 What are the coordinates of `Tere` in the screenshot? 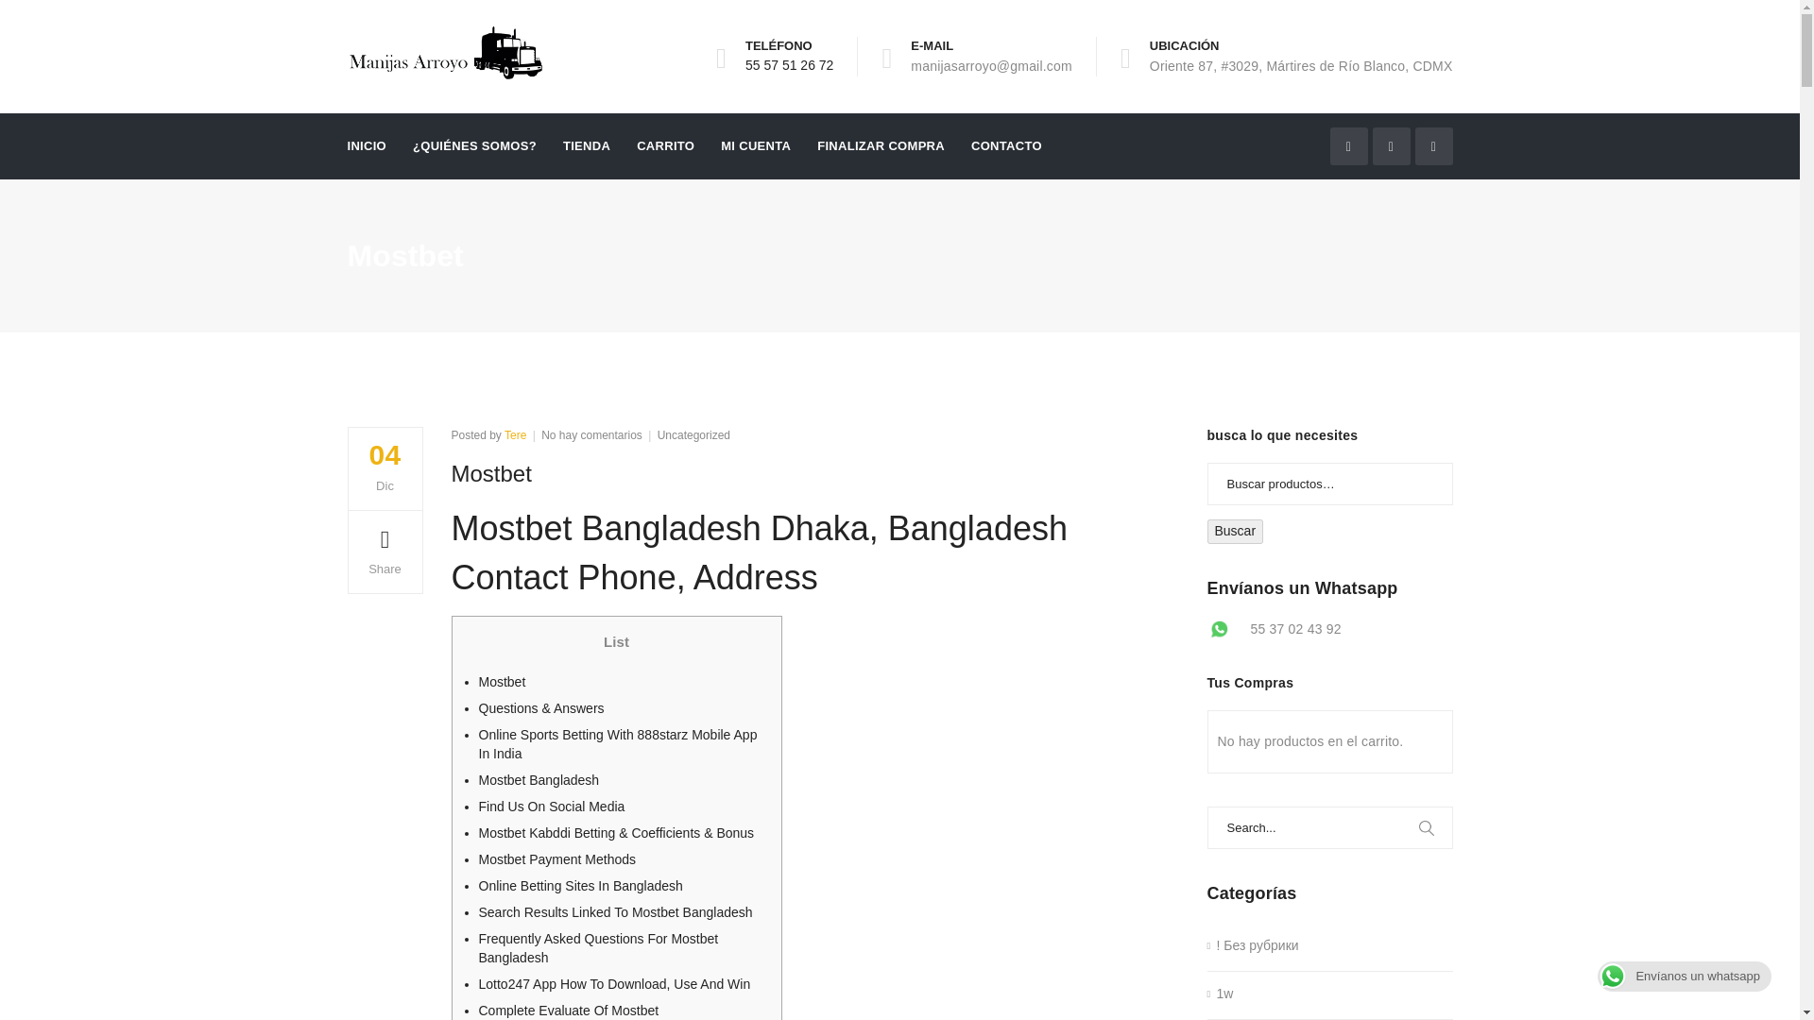 It's located at (514, 434).